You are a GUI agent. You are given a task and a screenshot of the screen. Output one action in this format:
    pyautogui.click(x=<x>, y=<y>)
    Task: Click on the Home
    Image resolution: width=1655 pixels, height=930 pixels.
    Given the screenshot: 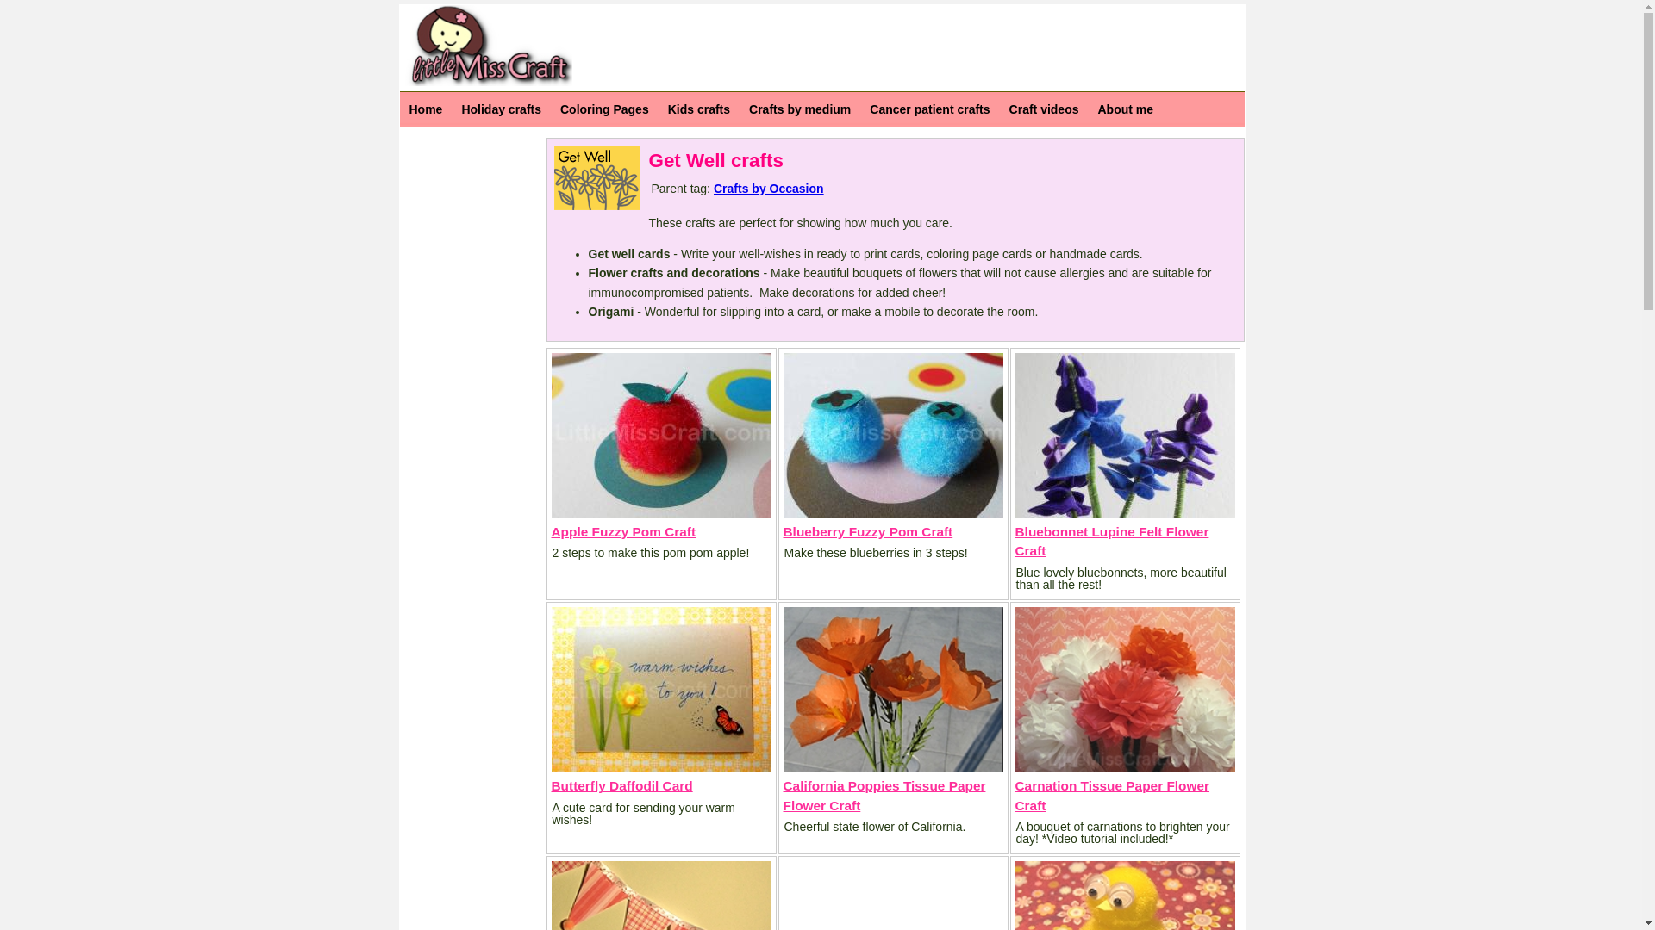 What is the action you would take?
    pyautogui.click(x=426, y=108)
    